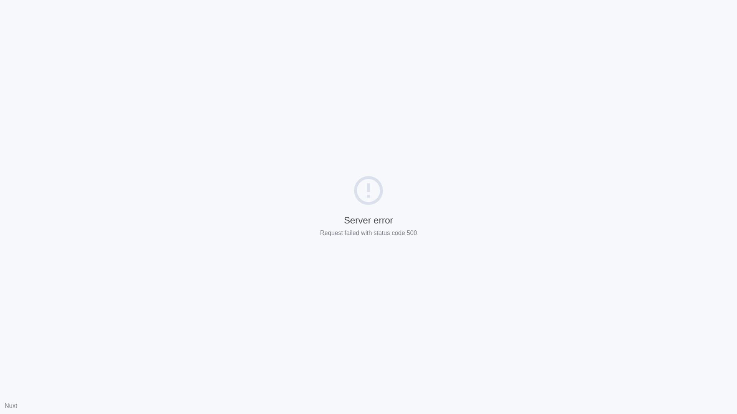  Describe the element at coordinates (11, 406) in the screenshot. I see `Nuxt` at that location.